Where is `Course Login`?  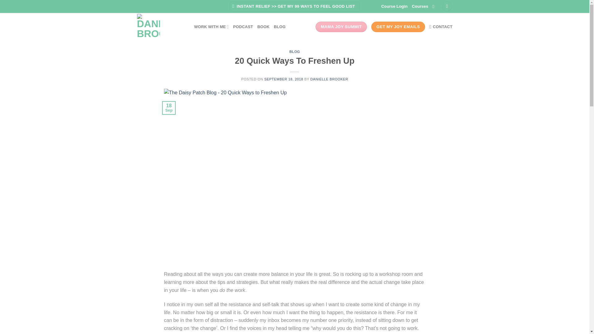 Course Login is located at coordinates (394, 6).